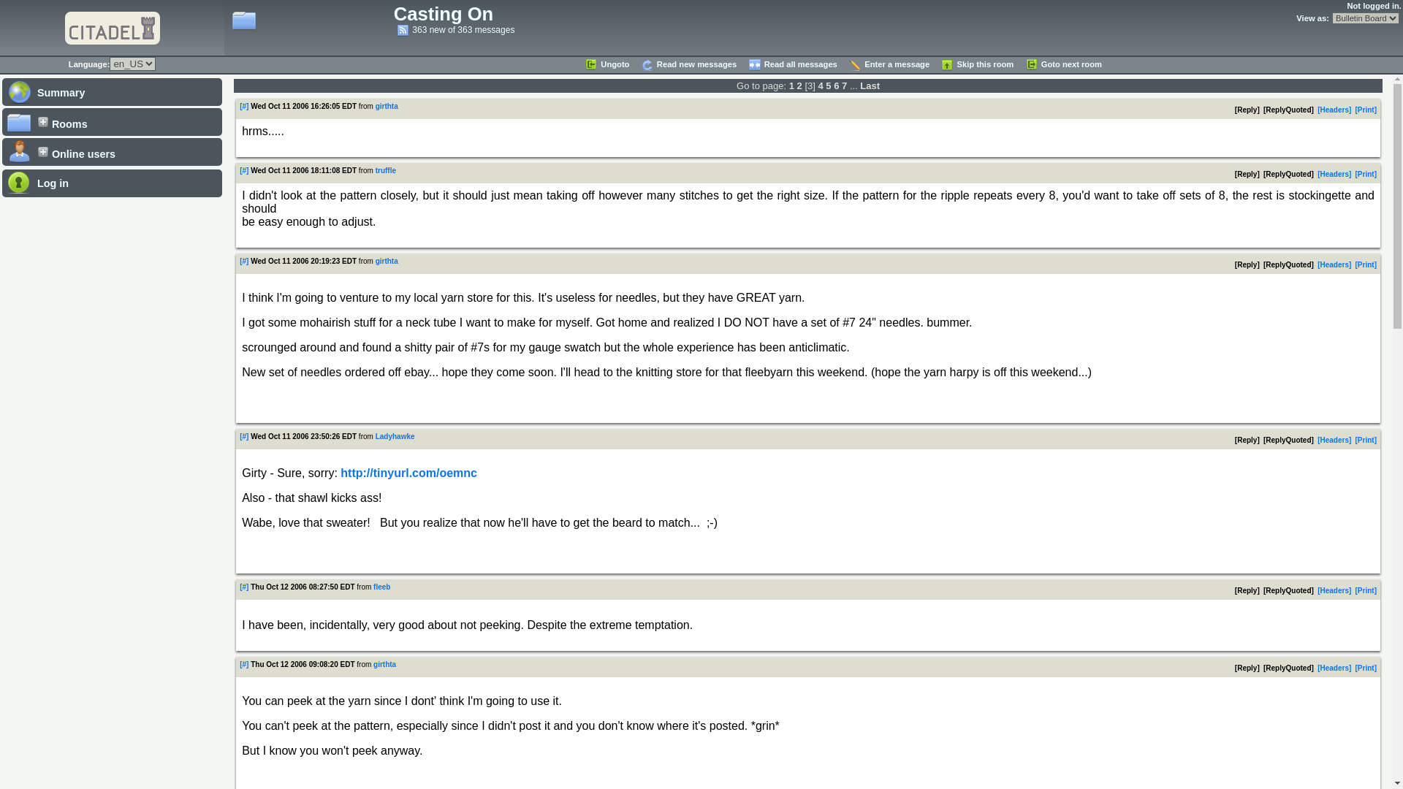  Describe the element at coordinates (1062, 65) in the screenshot. I see `Goto next room` at that location.